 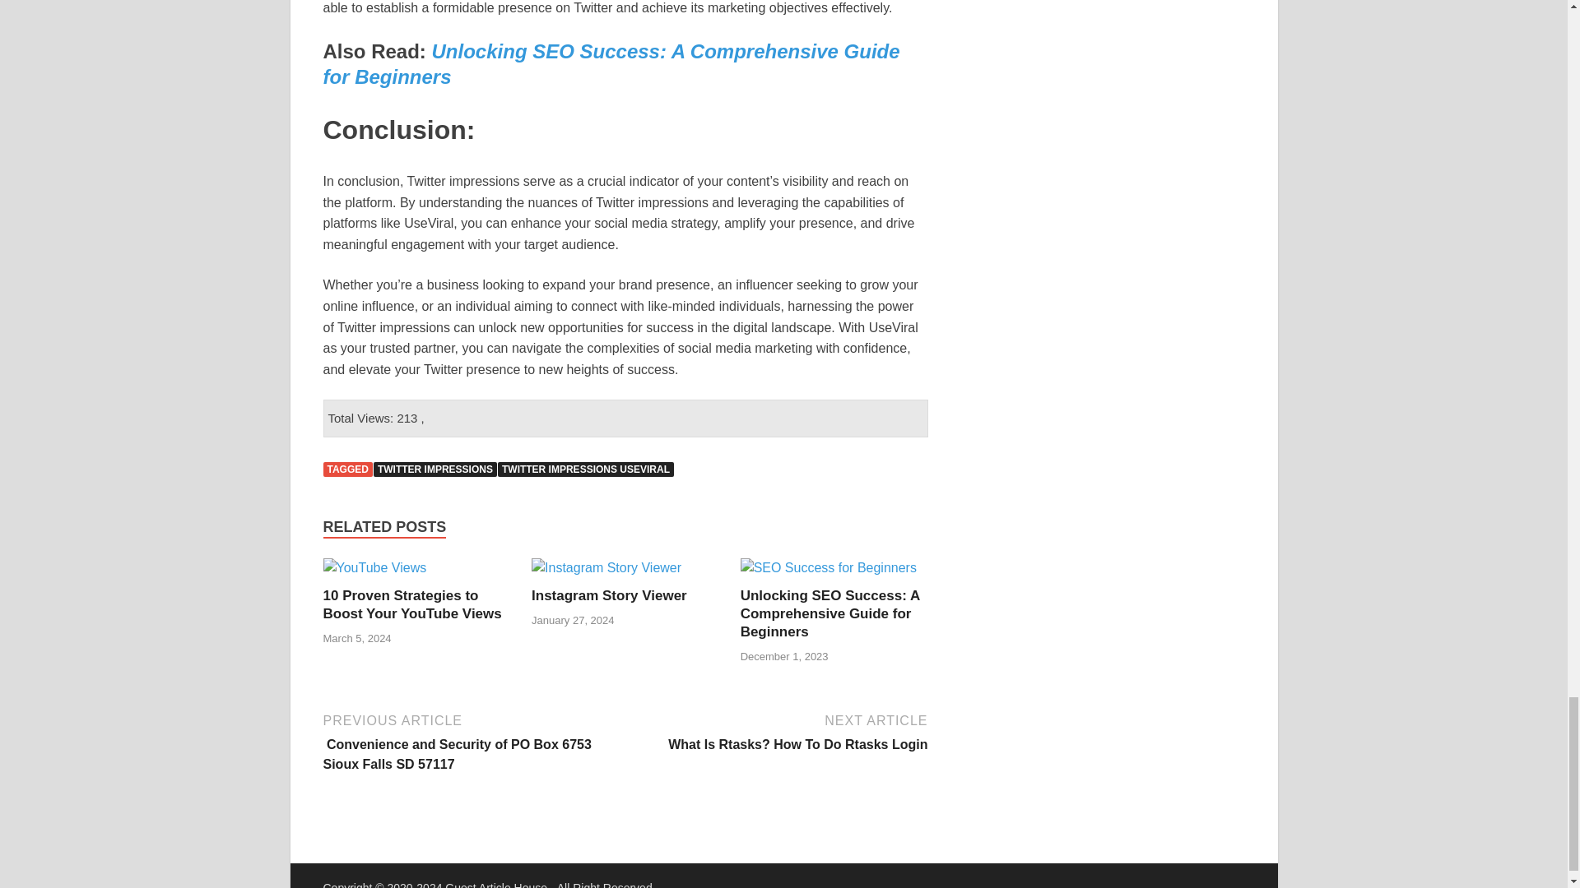 What do you see at coordinates (829, 613) in the screenshot?
I see `Unlocking SEO Success: A Comprehensive Guide for Beginners` at bounding box center [829, 613].